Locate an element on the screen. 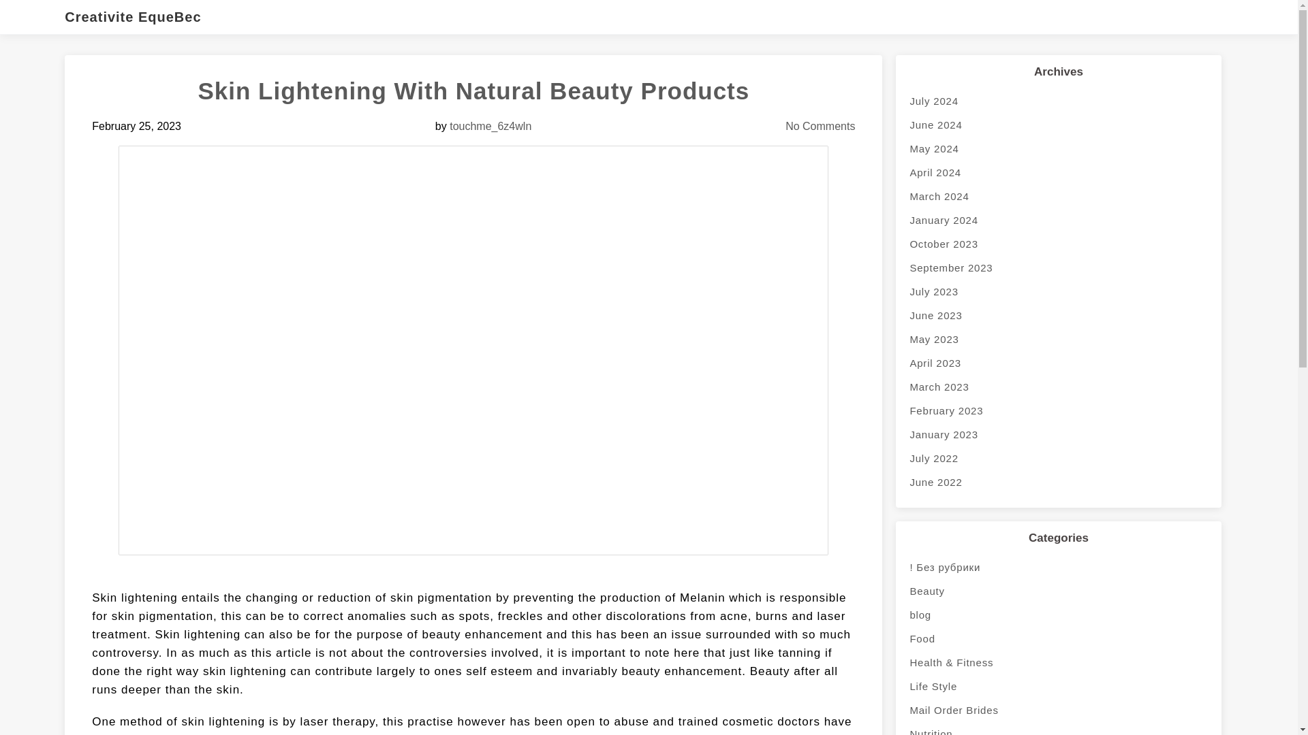  Beauty is located at coordinates (1058, 591).